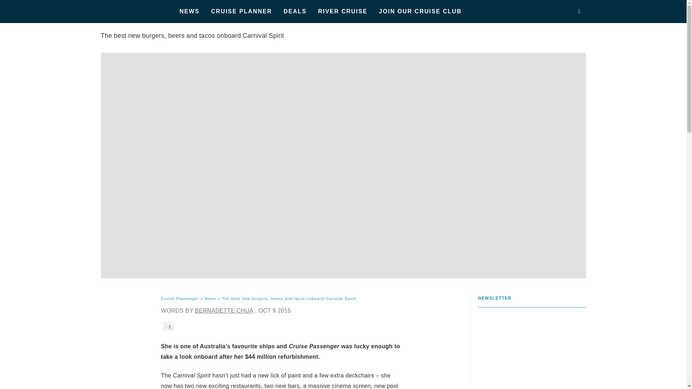 The height and width of the screenshot is (389, 692). Describe the element at coordinates (179, 299) in the screenshot. I see `Cruise Passenger` at that location.